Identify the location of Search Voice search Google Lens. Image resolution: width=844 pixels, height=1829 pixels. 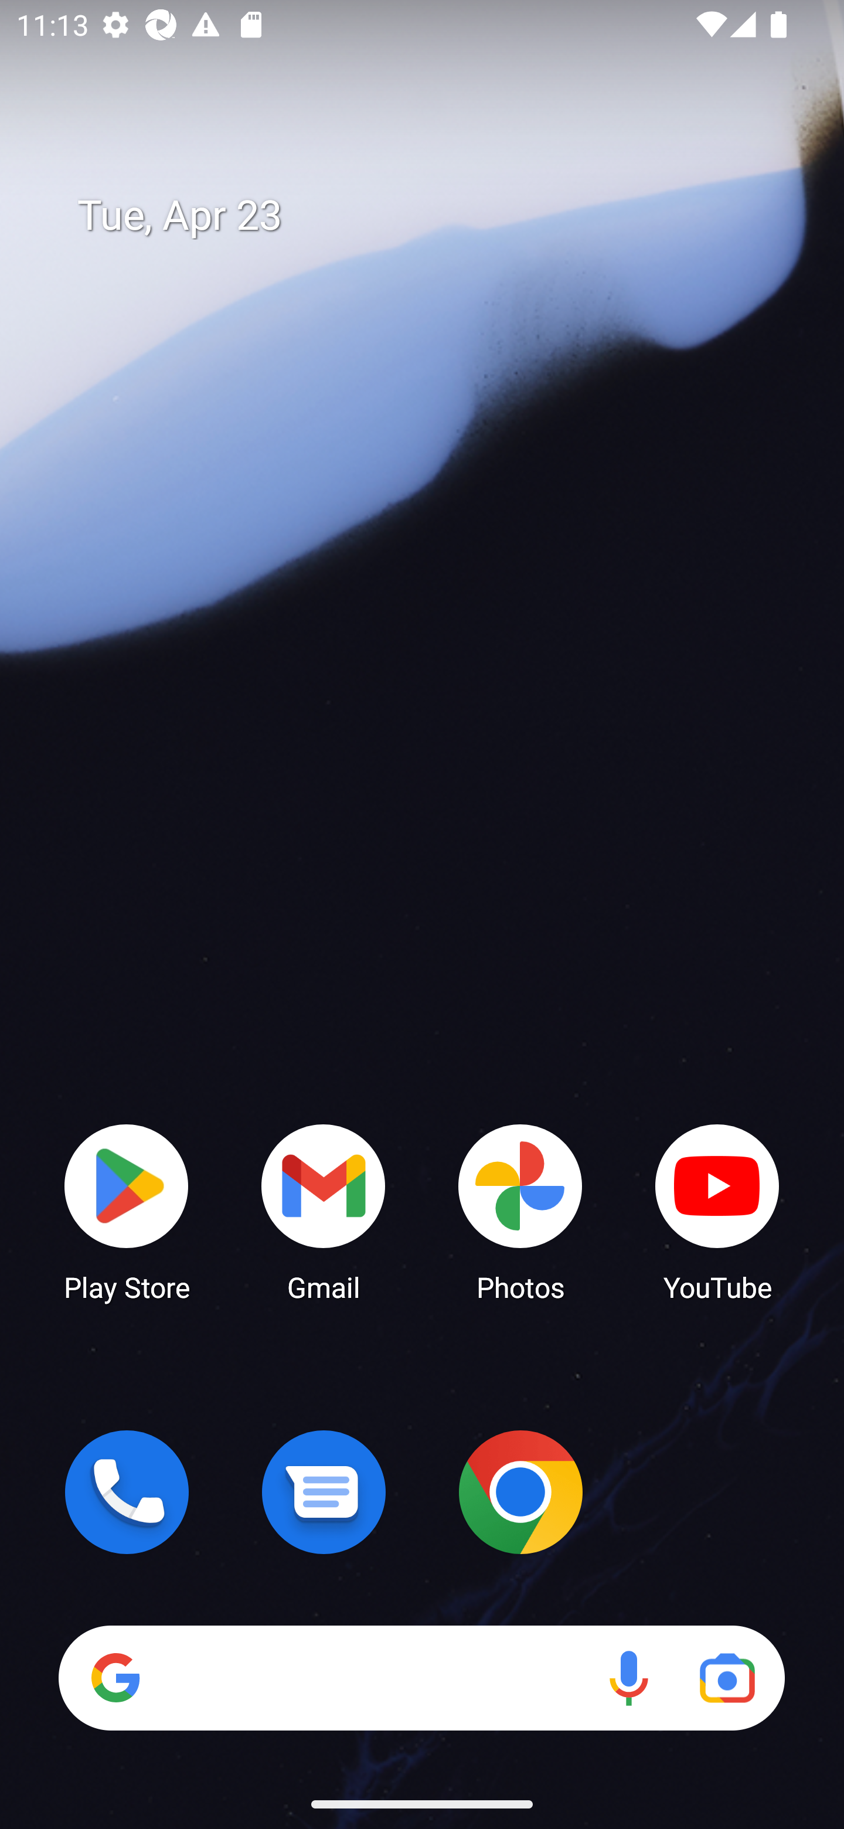
(421, 1678).